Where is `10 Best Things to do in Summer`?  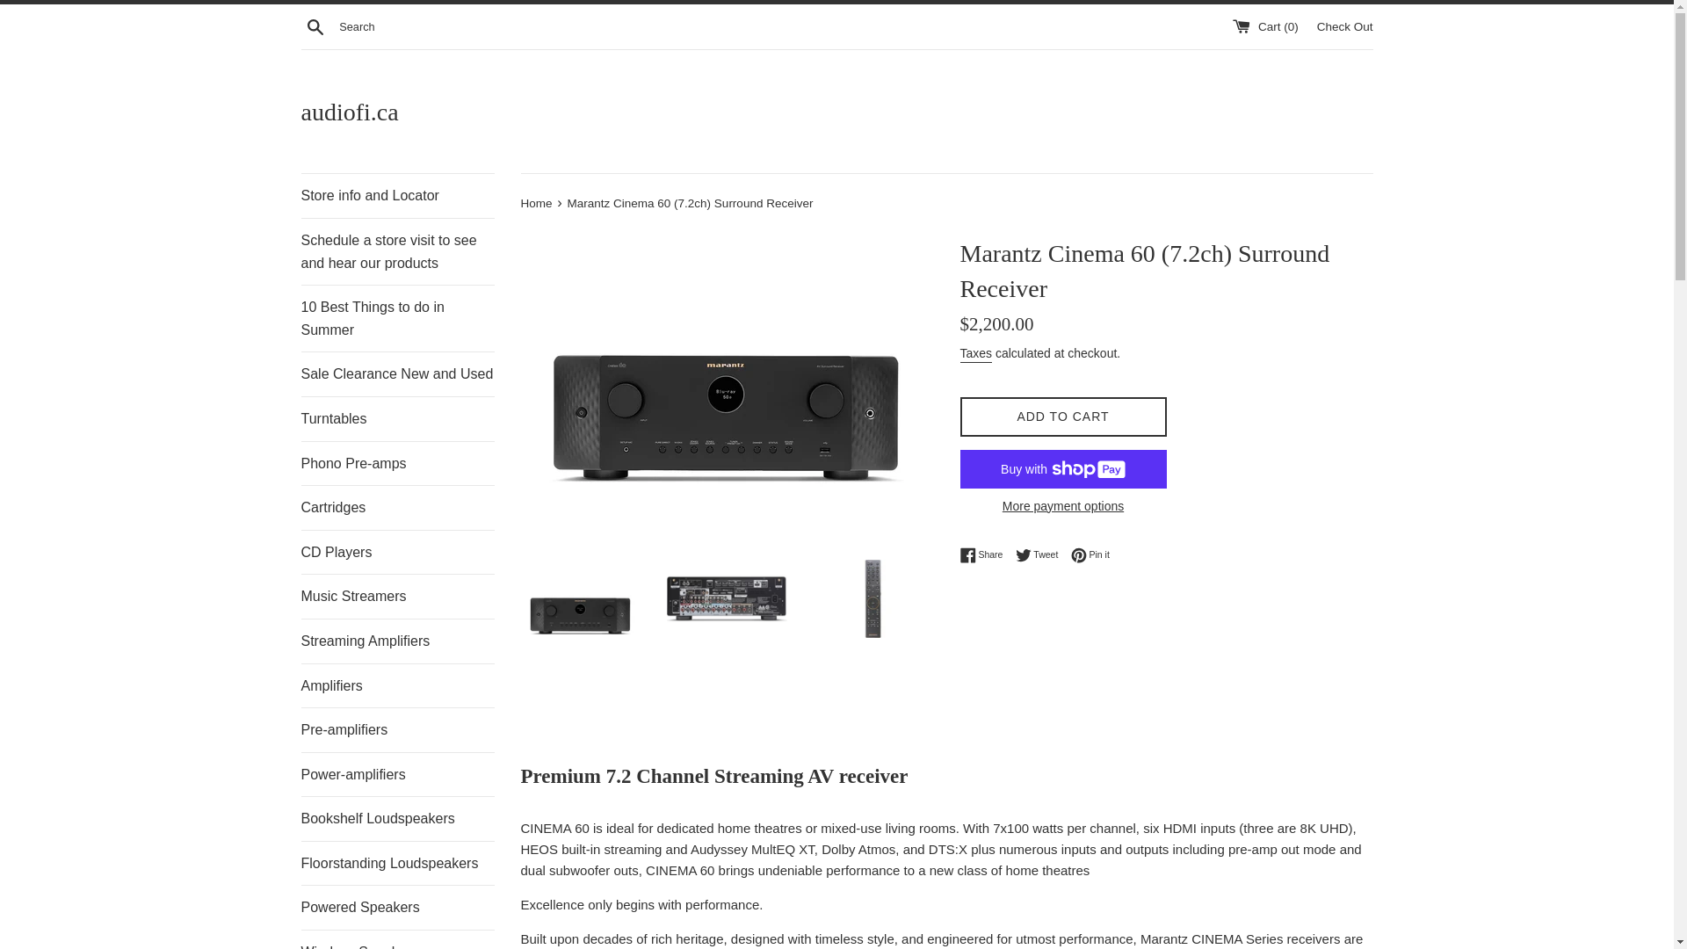
10 Best Things to do in Summer is located at coordinates (397, 318).